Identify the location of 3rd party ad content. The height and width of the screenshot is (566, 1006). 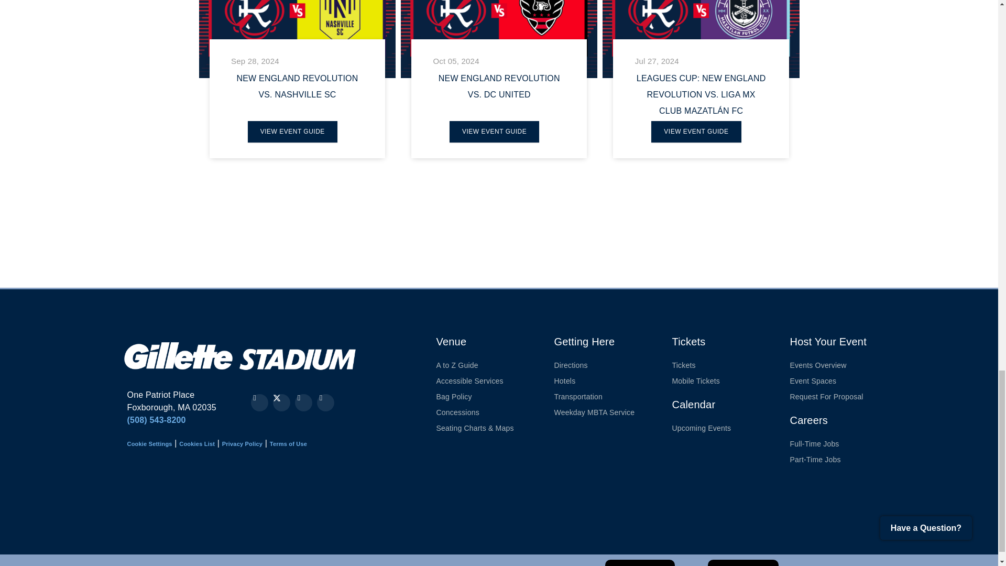
(693, 239).